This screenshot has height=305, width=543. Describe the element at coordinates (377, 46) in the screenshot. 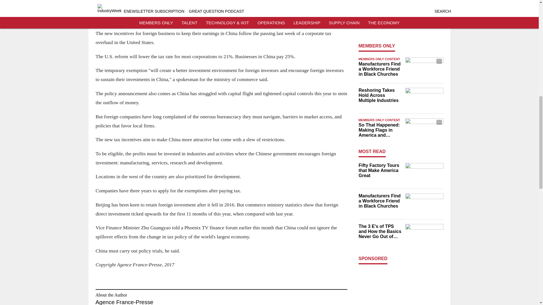

I see `MEMBERS ONLY` at that location.